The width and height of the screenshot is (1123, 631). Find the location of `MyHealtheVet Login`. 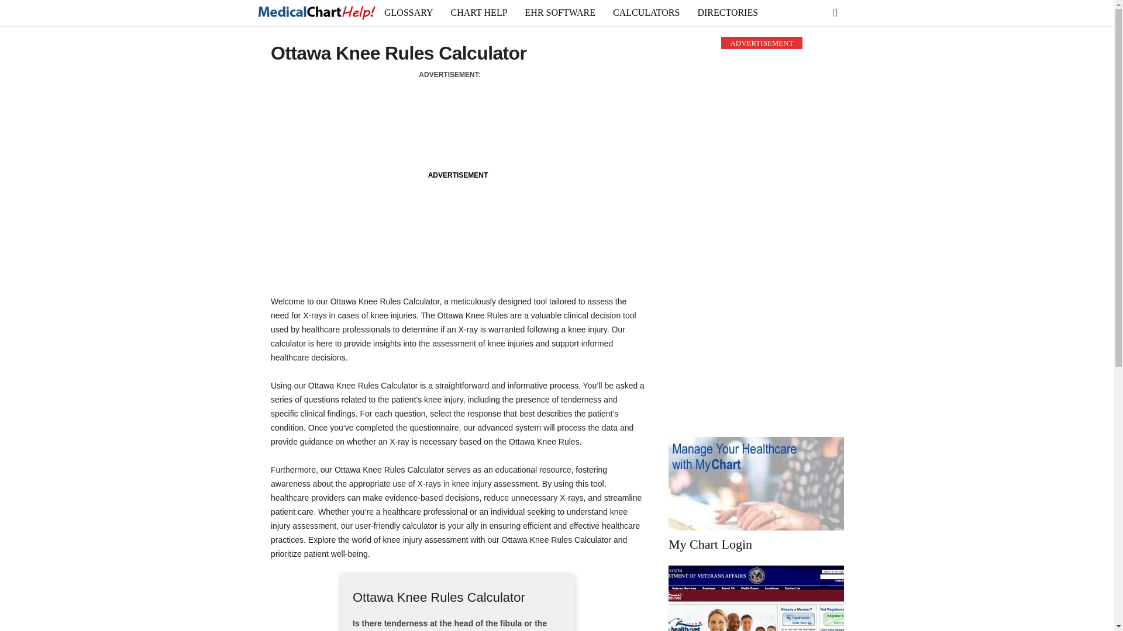

MyHealtheVet Login is located at coordinates (756, 598).